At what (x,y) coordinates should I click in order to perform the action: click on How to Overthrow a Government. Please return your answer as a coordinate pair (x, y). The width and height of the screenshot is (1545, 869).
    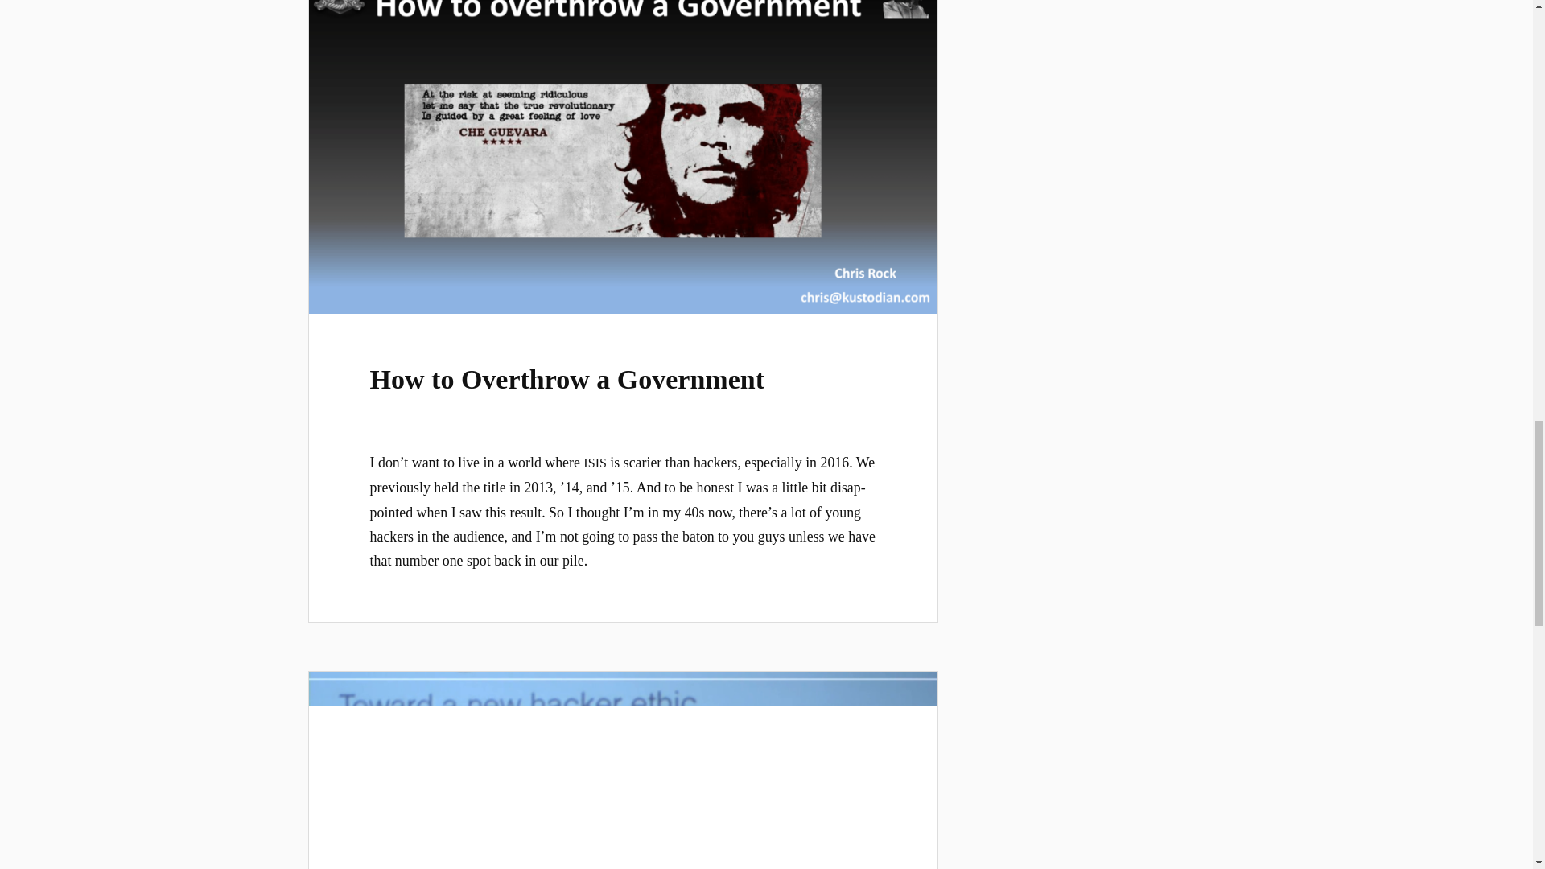
    Looking at the image, I should click on (567, 379).